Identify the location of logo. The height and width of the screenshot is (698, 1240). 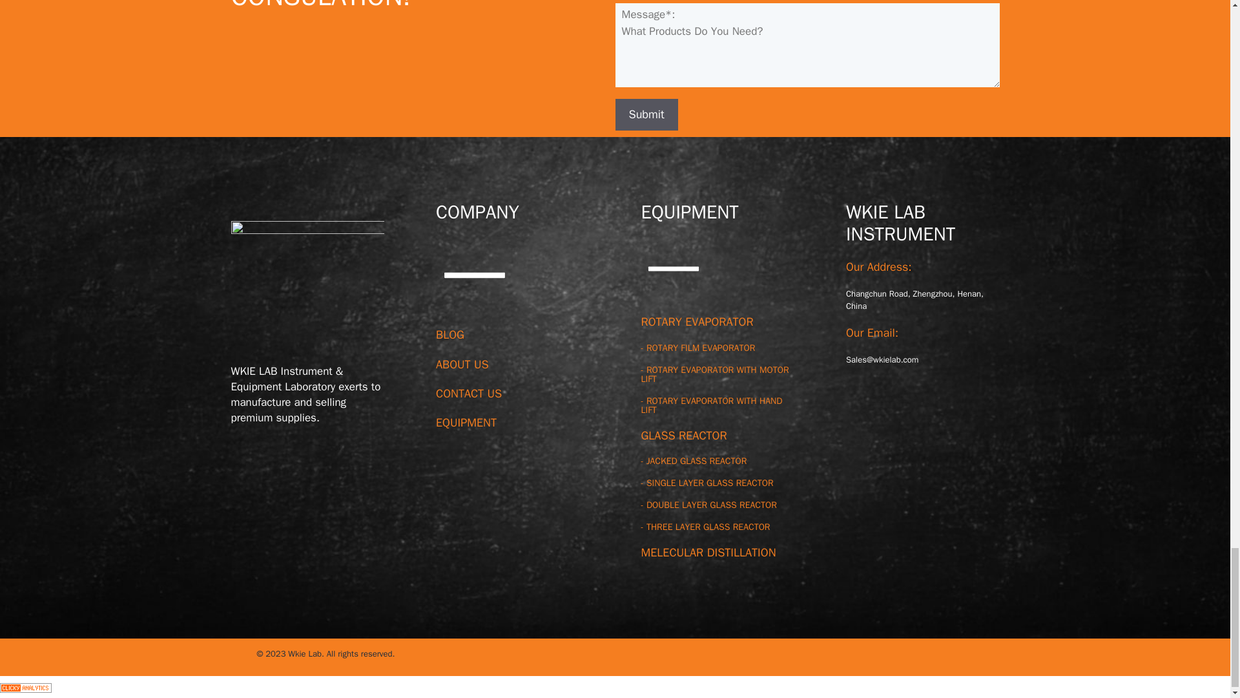
(307, 283).